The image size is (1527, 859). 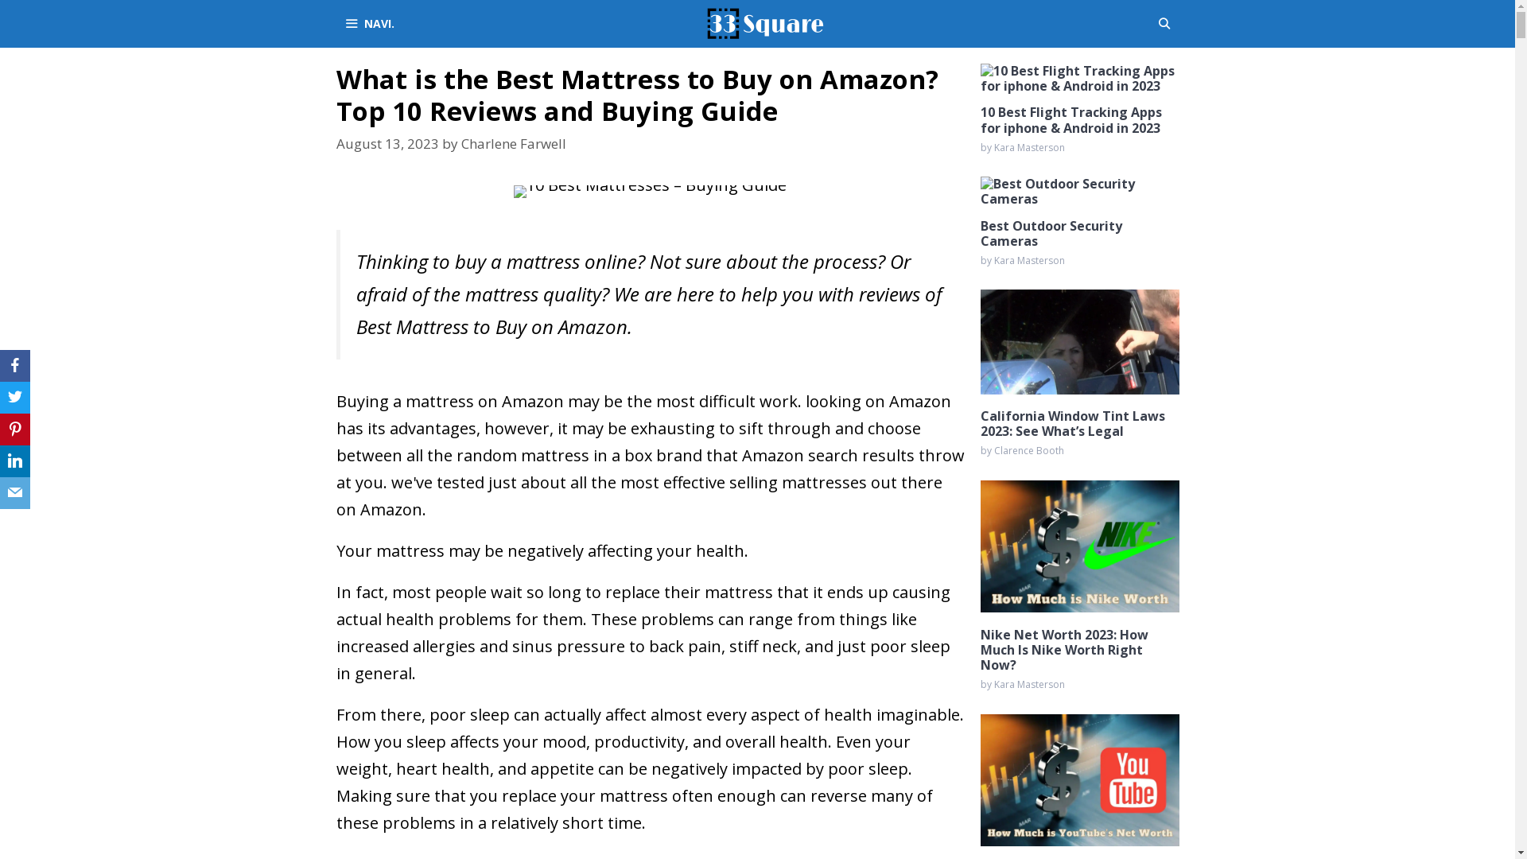 What do you see at coordinates (514, 143) in the screenshot?
I see `Charlene Farwell` at bounding box center [514, 143].